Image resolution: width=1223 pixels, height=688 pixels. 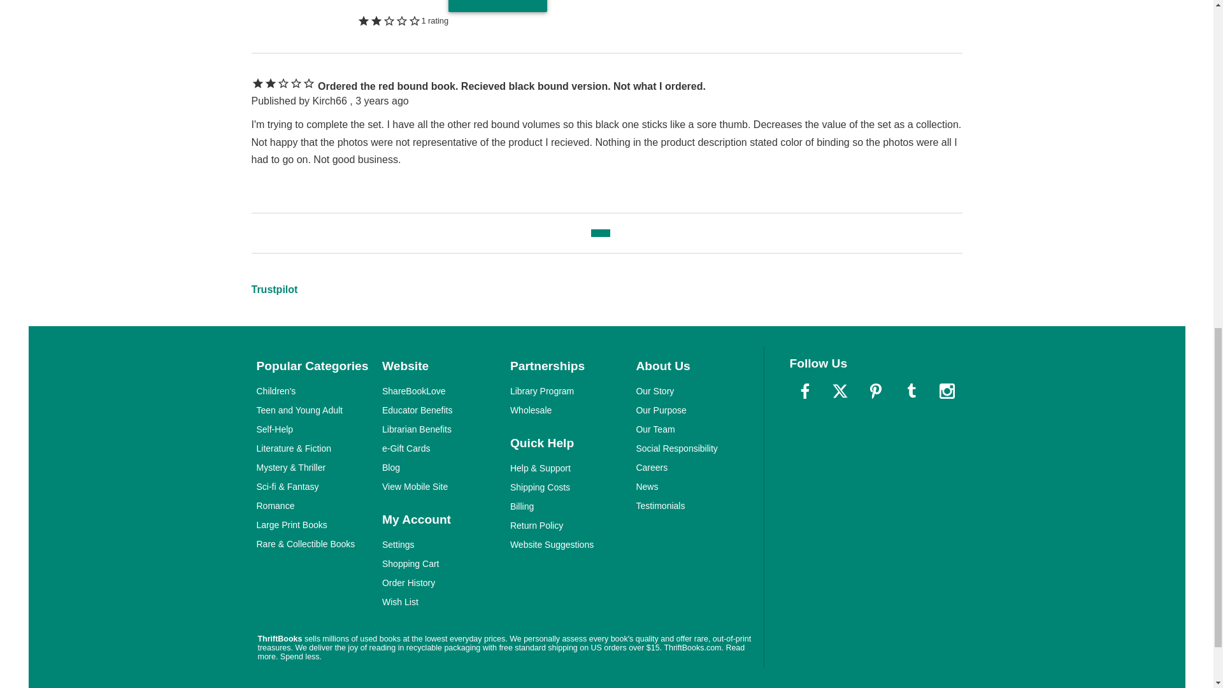 I want to click on Educator Benefits, so click(x=417, y=410).